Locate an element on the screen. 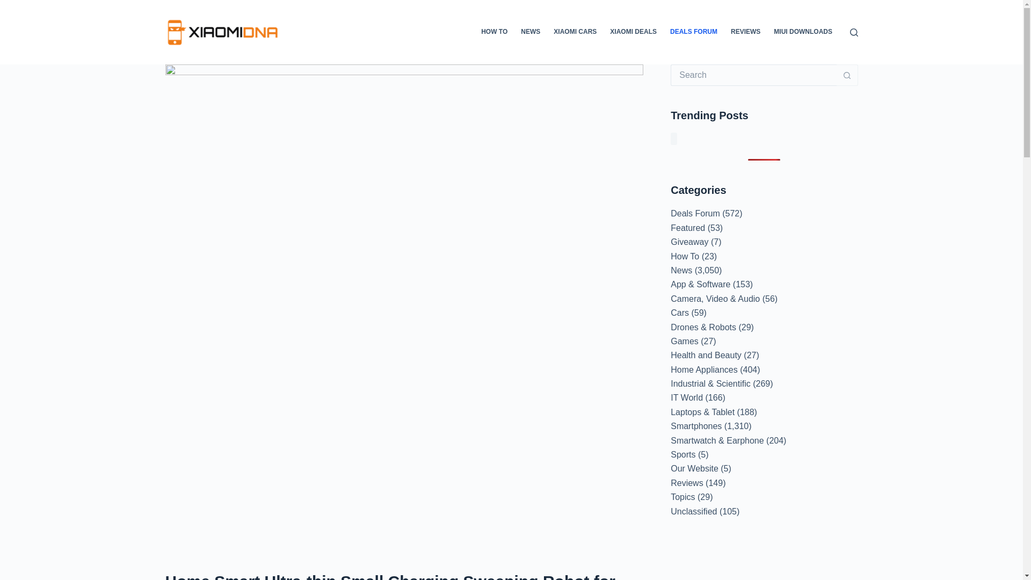 The height and width of the screenshot is (580, 1031). Giveaway is located at coordinates (689, 242).